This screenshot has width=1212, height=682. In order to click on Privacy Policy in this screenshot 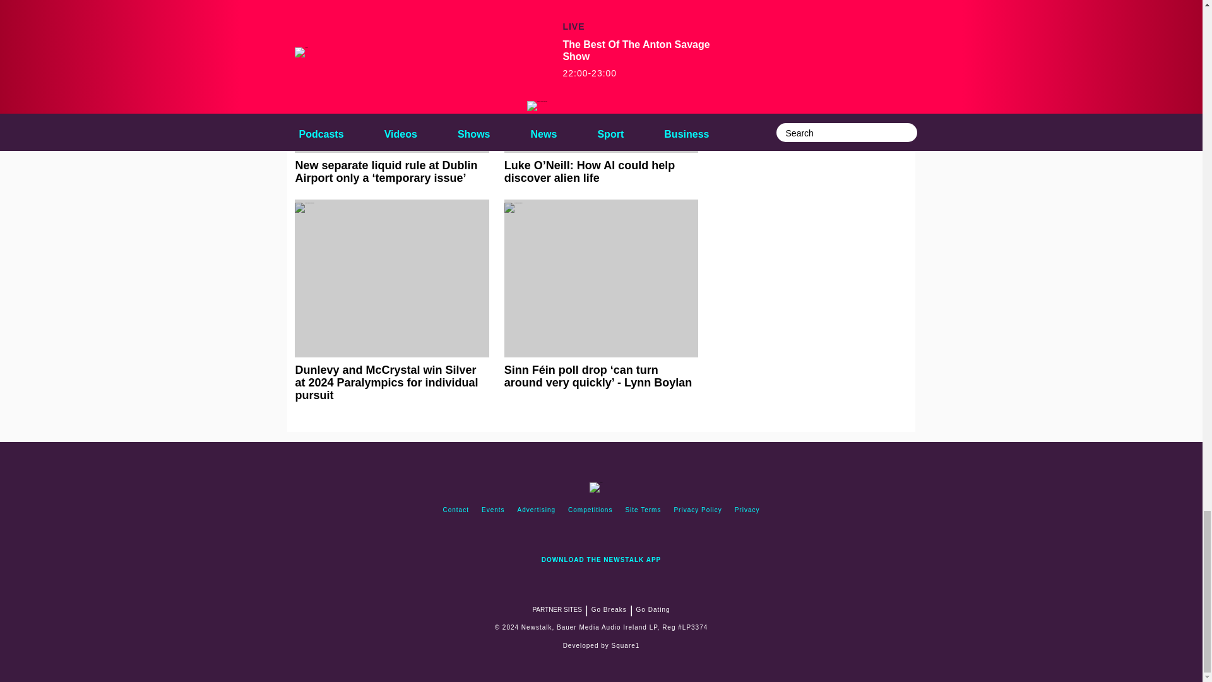, I will do `click(698, 510)`.